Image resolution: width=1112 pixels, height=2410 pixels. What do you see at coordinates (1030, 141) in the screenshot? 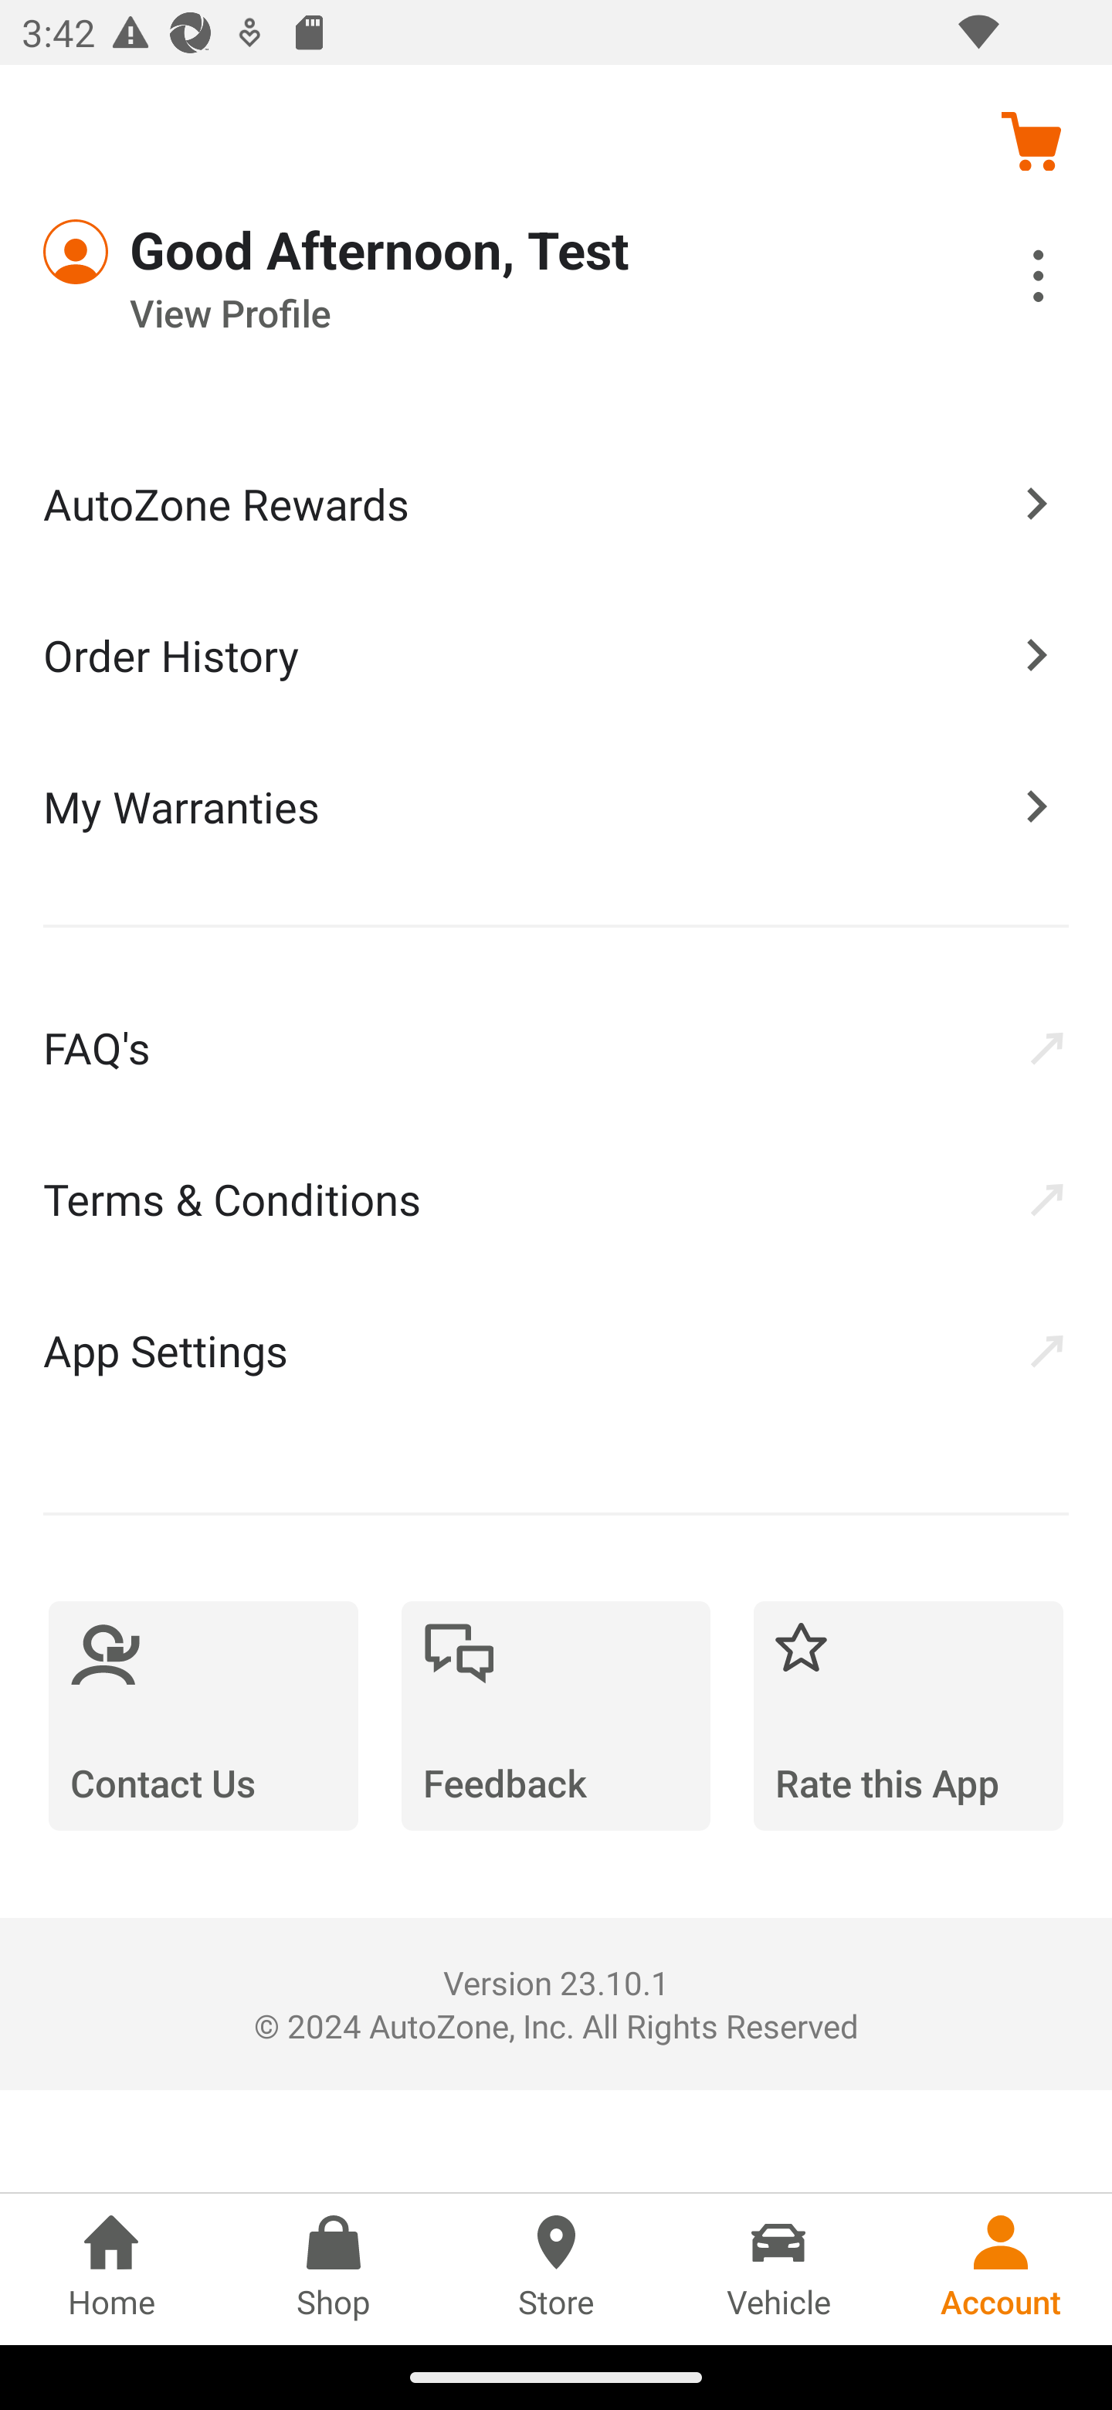
I see `Cart, no items ` at bounding box center [1030, 141].